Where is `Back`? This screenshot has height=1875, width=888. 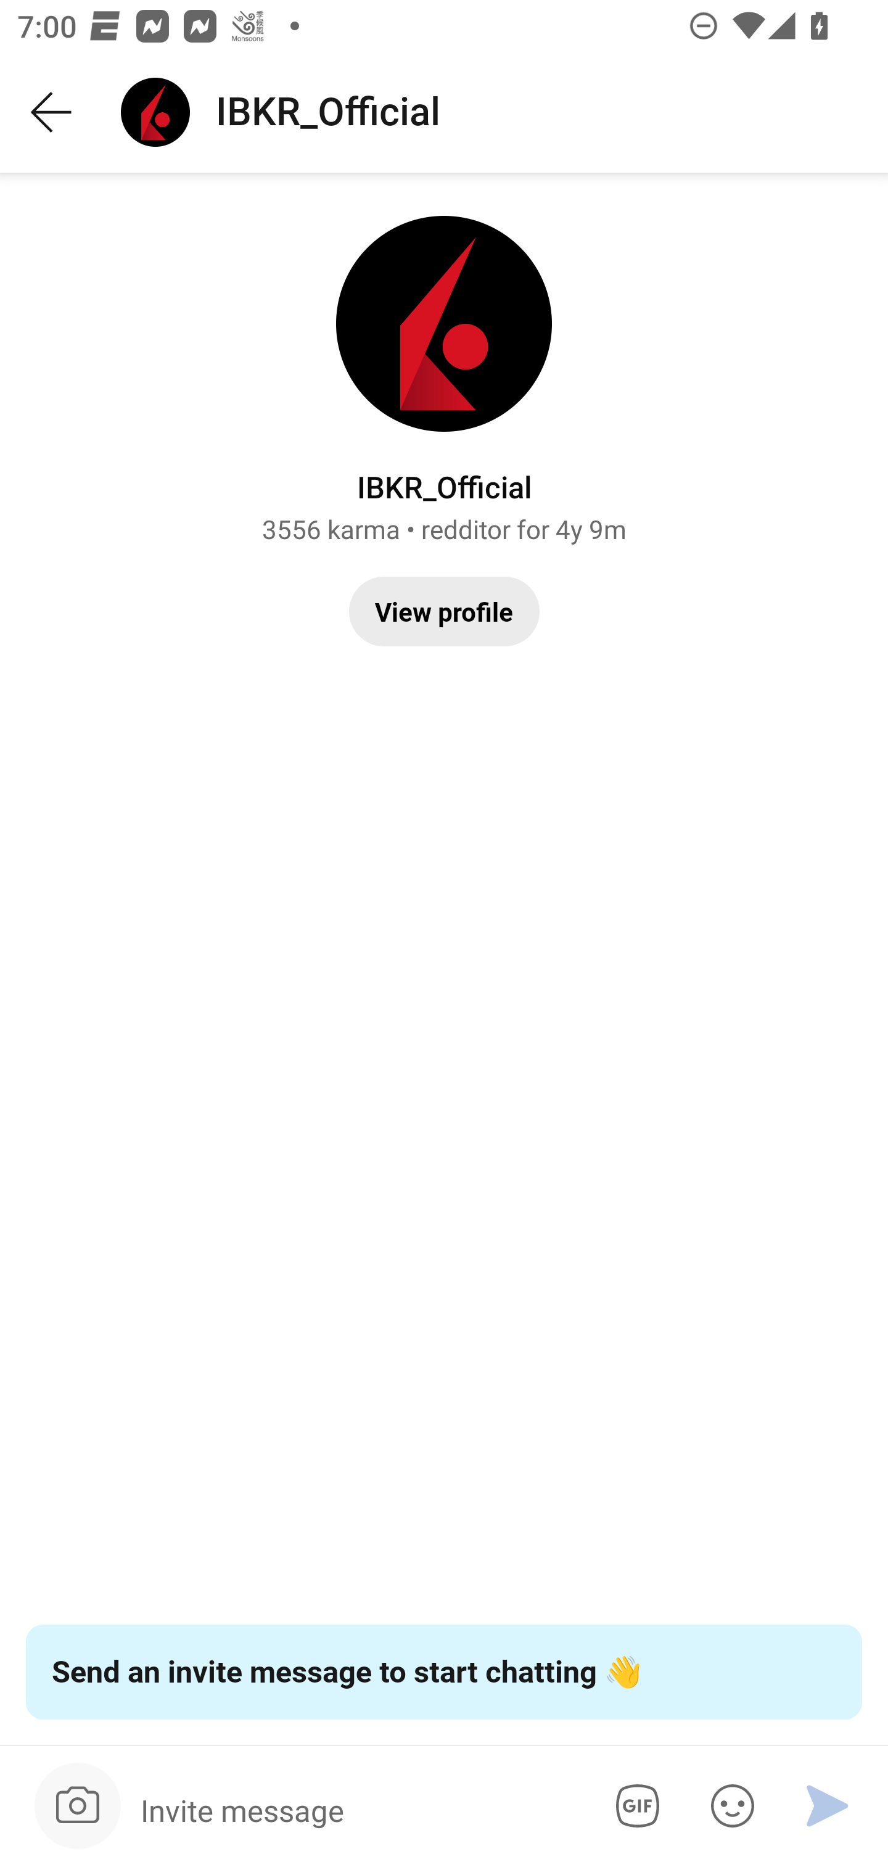
Back is located at coordinates (52, 112).